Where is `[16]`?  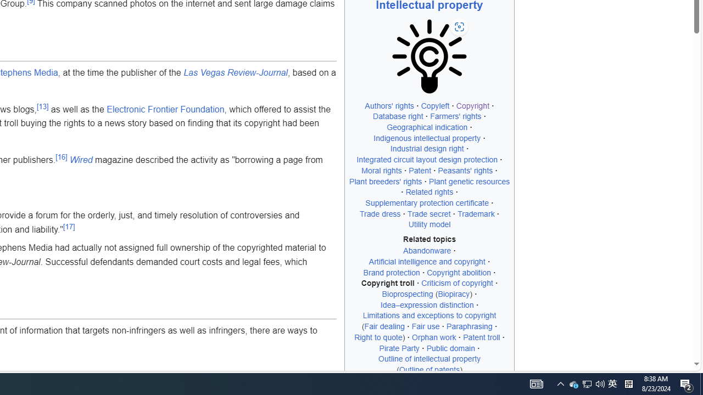
[16] is located at coordinates (62, 157).